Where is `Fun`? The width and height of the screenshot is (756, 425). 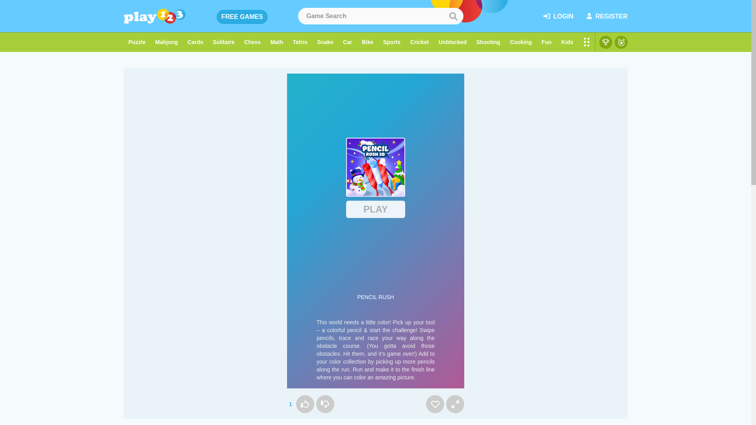
Fun is located at coordinates (547, 42).